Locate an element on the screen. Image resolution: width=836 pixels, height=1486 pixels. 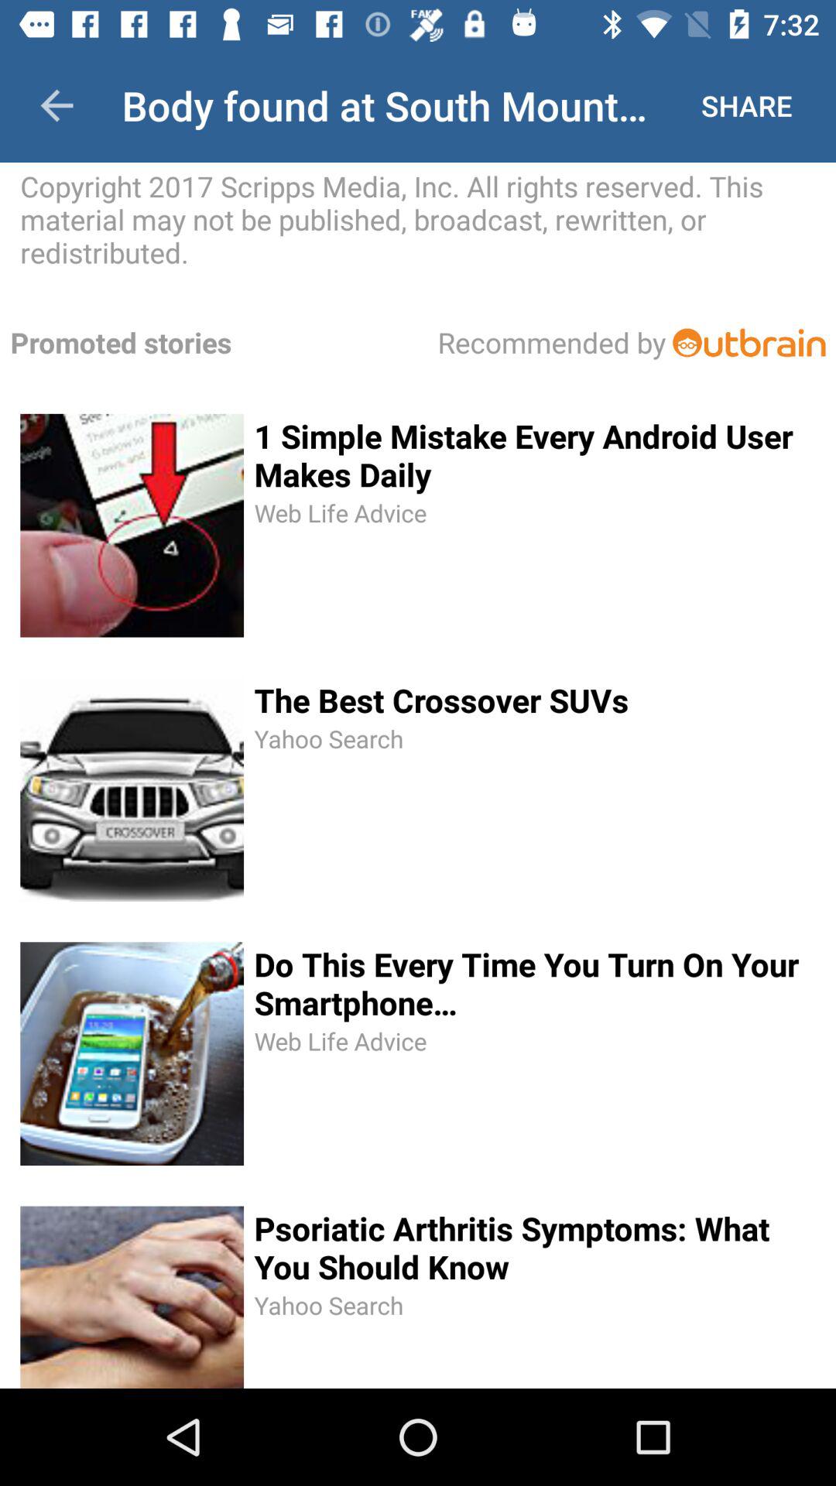
link to advertisement is located at coordinates (749, 342).